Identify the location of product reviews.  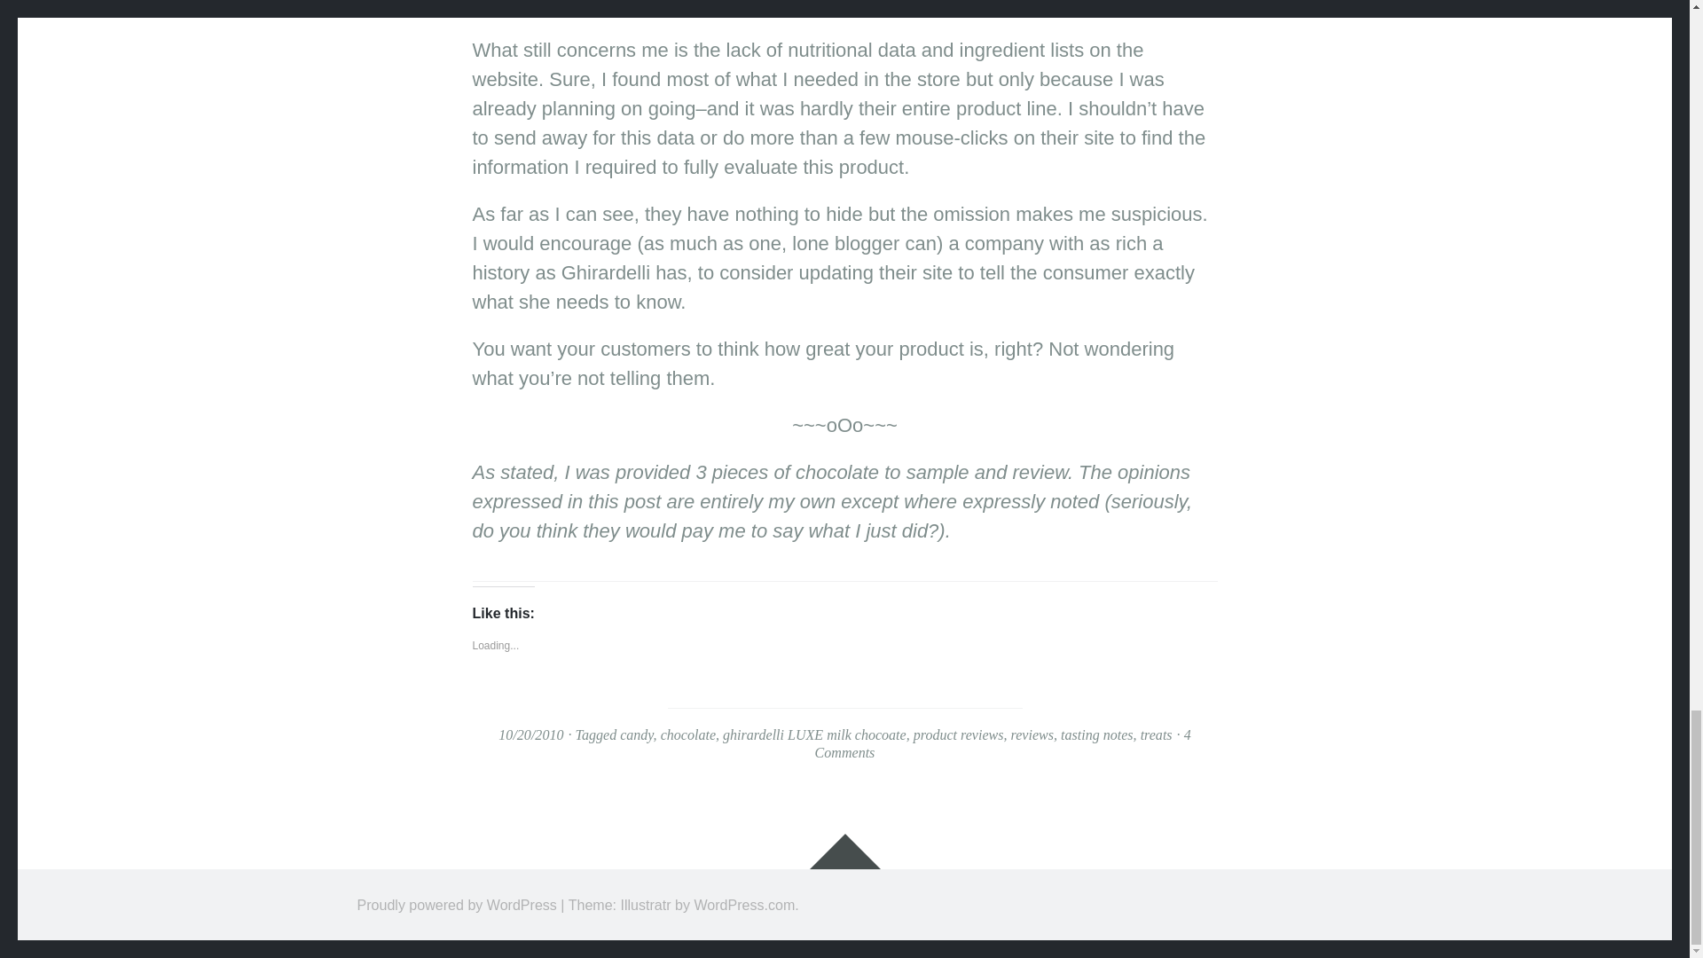
(958, 734).